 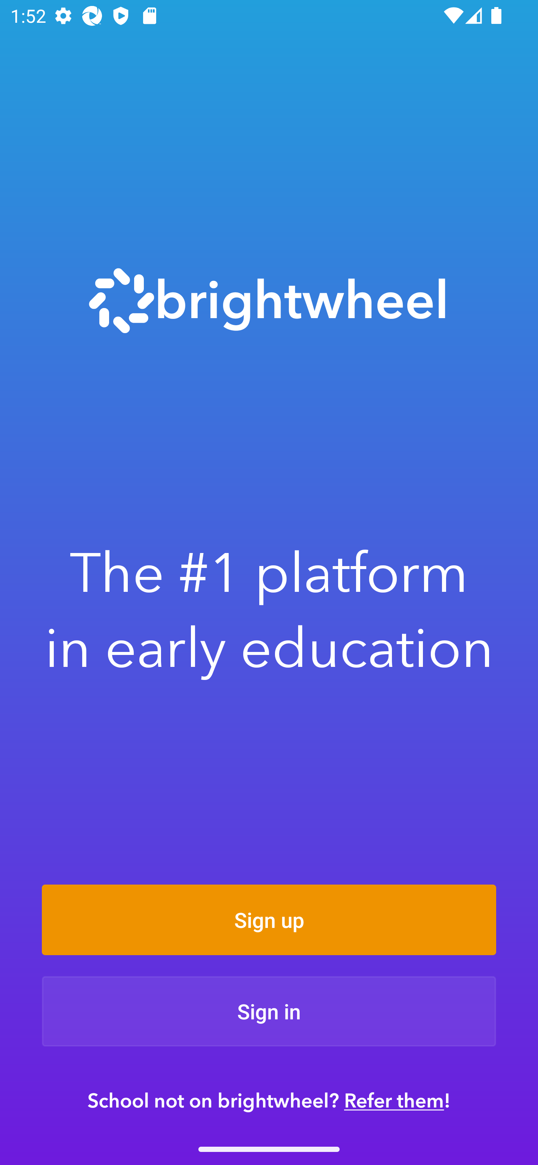 I want to click on Sign up, so click(x=269, y=920).